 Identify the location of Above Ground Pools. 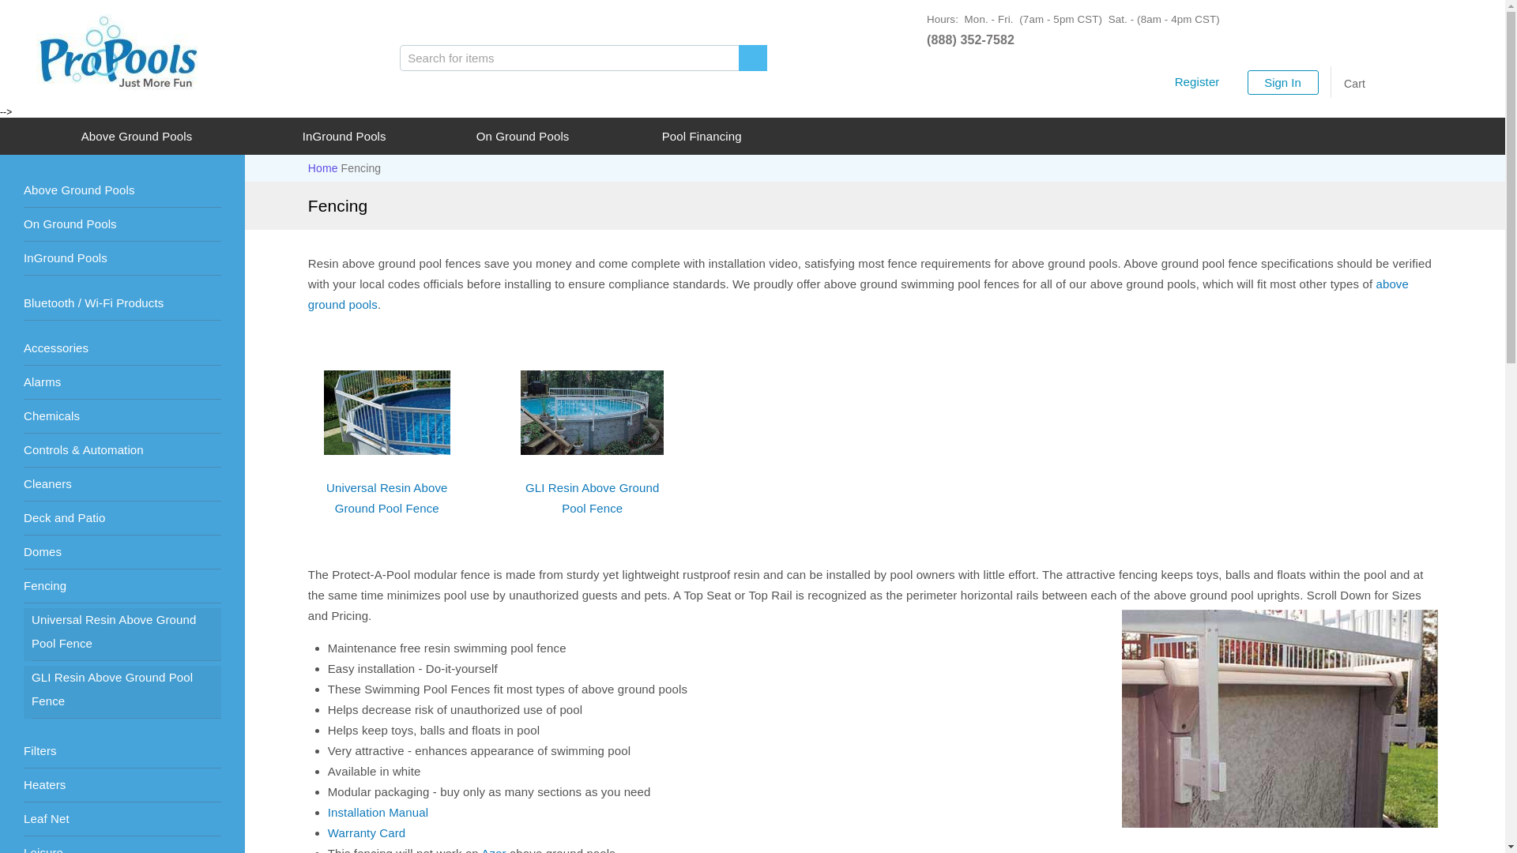
(858, 294).